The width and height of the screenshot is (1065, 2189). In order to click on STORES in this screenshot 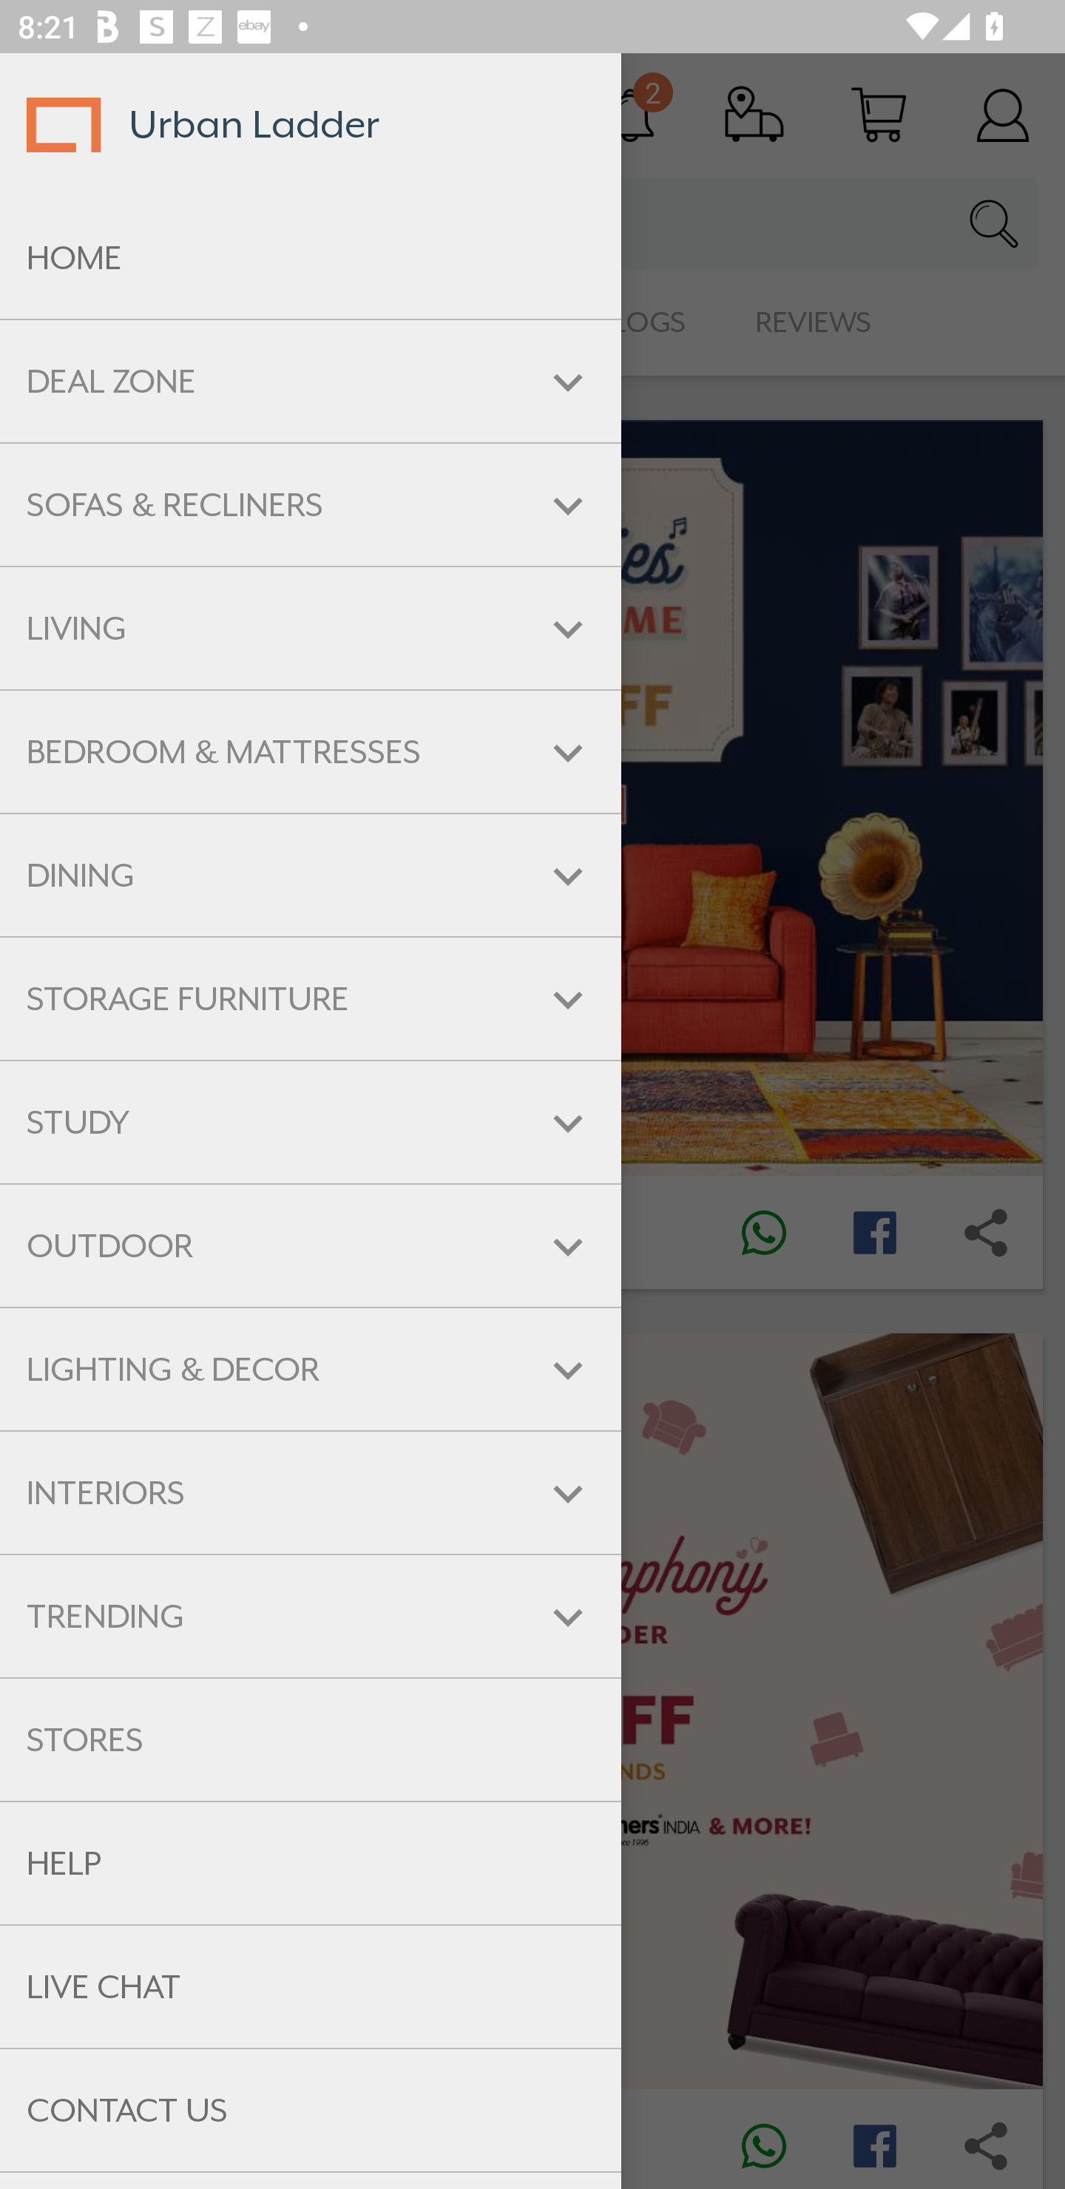, I will do `click(311, 1740)`.